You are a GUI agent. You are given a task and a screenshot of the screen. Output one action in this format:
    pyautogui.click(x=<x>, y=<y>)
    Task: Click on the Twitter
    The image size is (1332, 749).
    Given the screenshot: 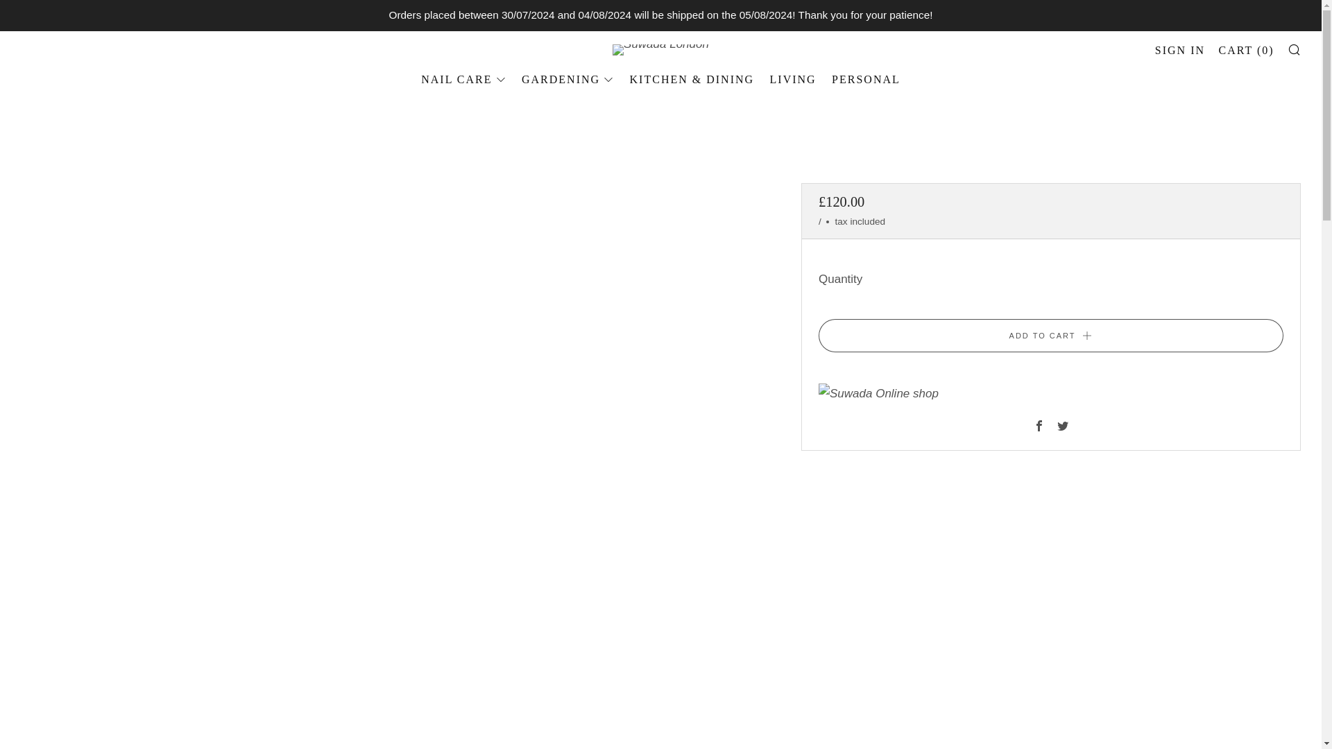 What is the action you would take?
    pyautogui.click(x=1063, y=427)
    